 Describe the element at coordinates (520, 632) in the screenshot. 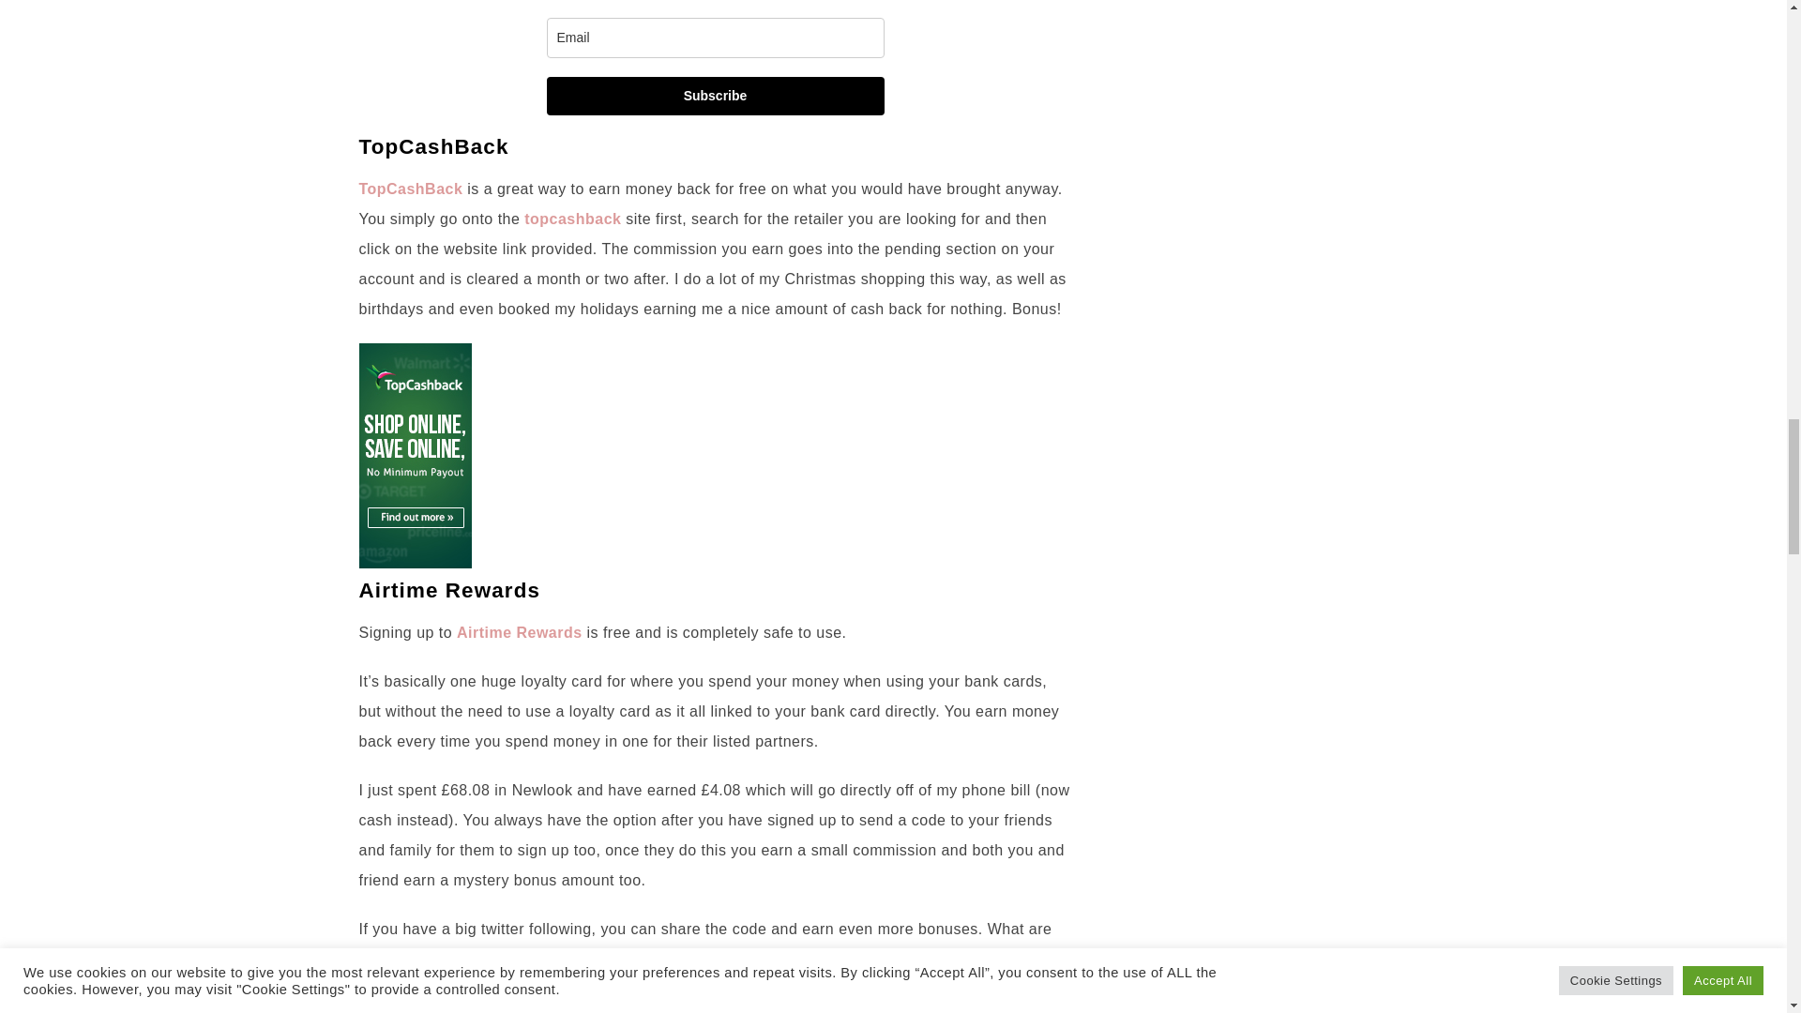

I see `Airtime Rewards` at that location.